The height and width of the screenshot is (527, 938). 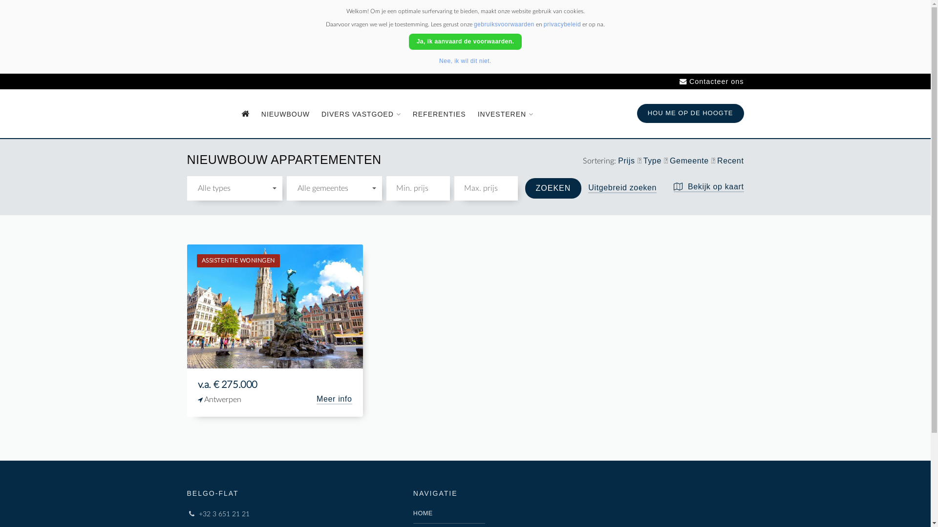 What do you see at coordinates (234, 188) in the screenshot?
I see `Alle types
 ` at bounding box center [234, 188].